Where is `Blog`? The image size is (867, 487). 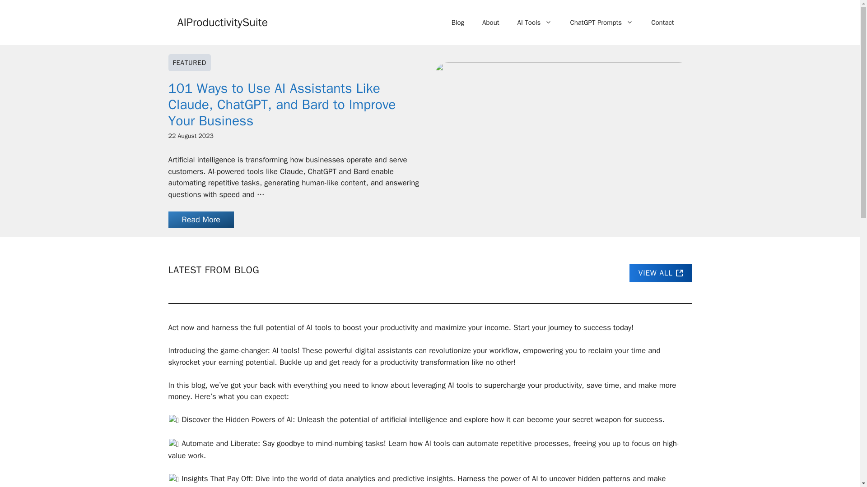 Blog is located at coordinates (458, 23).